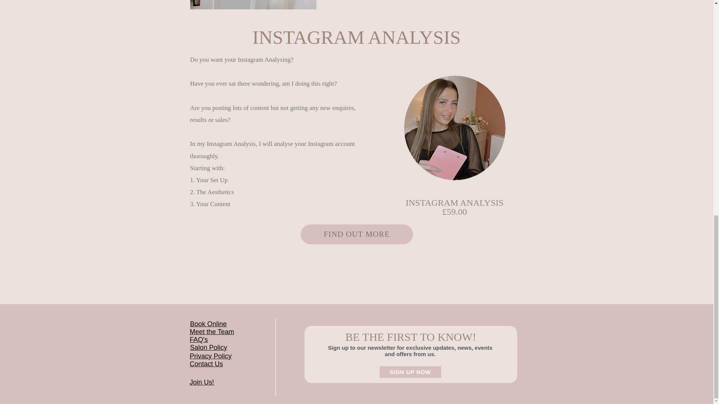 This screenshot has width=719, height=404. I want to click on Join Us!, so click(201, 382).